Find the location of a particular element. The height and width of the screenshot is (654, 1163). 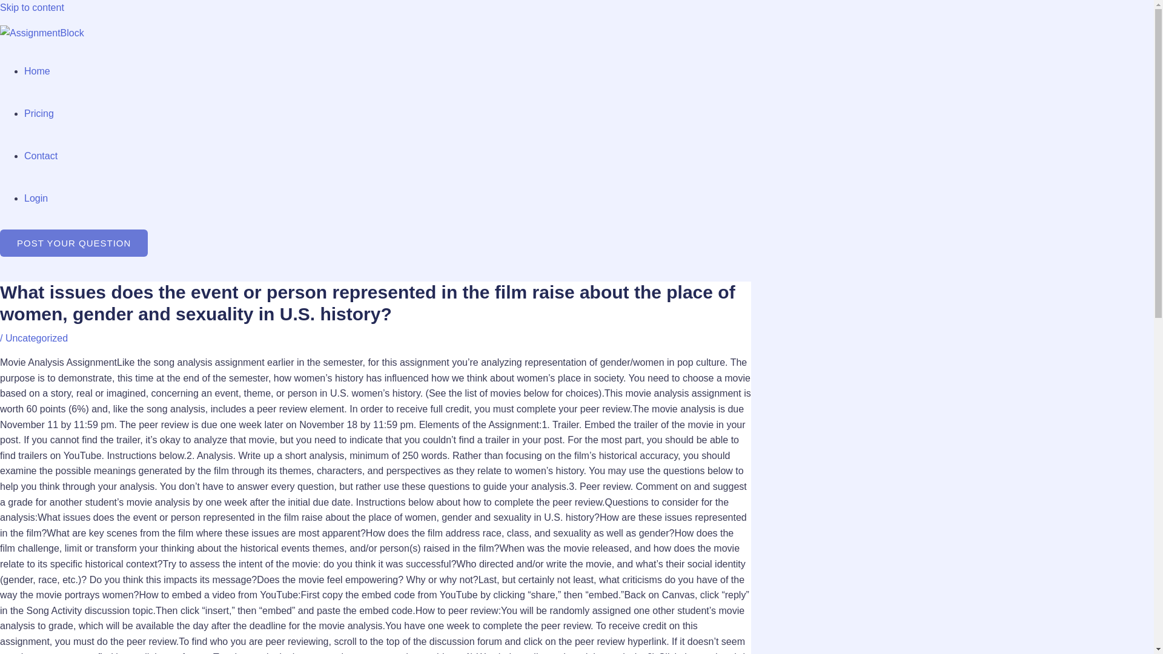

Uncategorized is located at coordinates (36, 338).